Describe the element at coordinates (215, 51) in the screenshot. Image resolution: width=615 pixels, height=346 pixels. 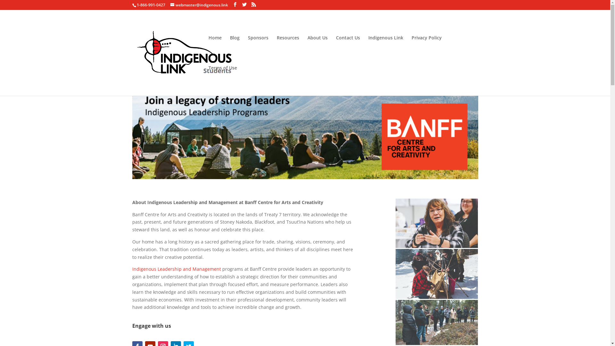
I see `Home` at that location.